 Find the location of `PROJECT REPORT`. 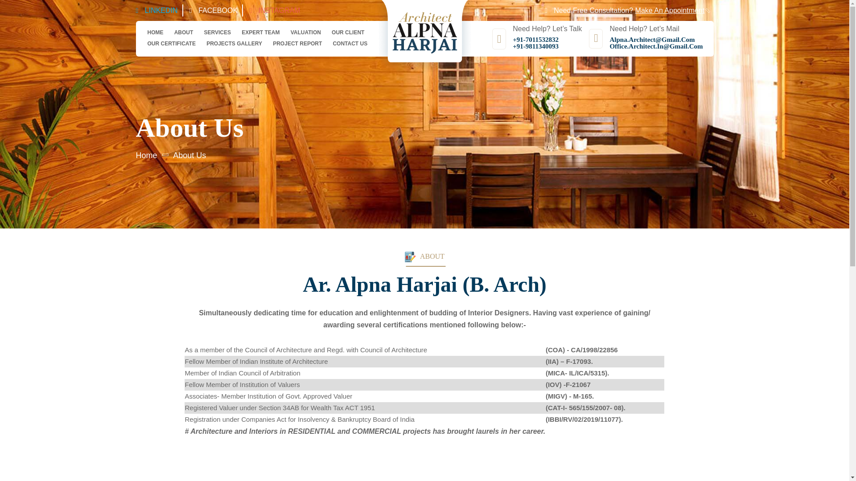

PROJECT REPORT is located at coordinates (297, 44).